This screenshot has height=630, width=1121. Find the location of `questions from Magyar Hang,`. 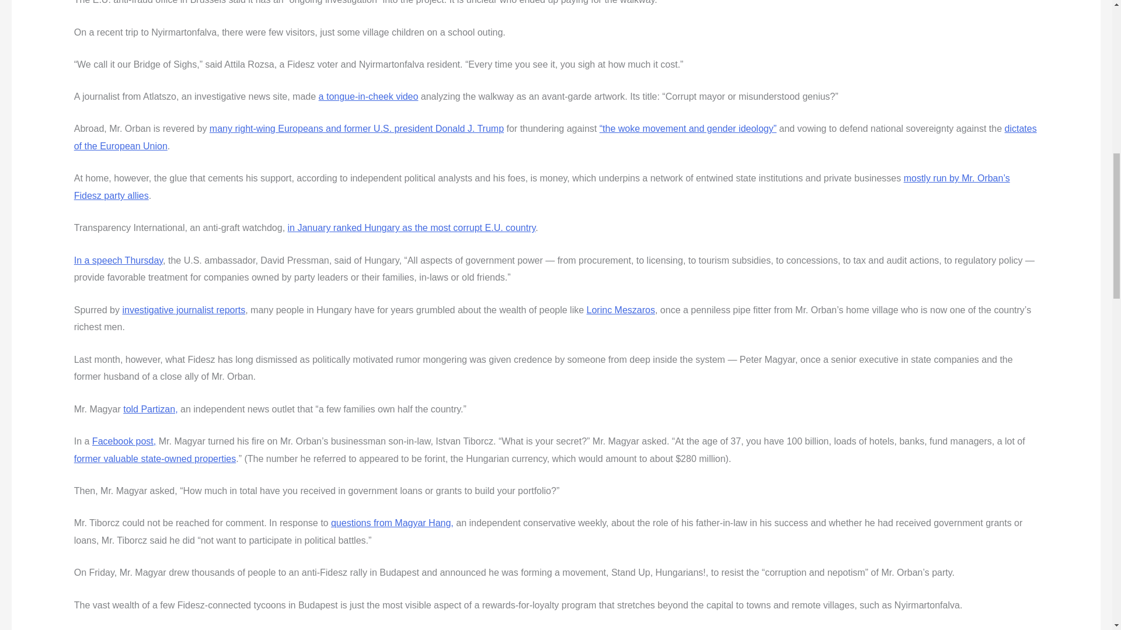

questions from Magyar Hang, is located at coordinates (392, 523).